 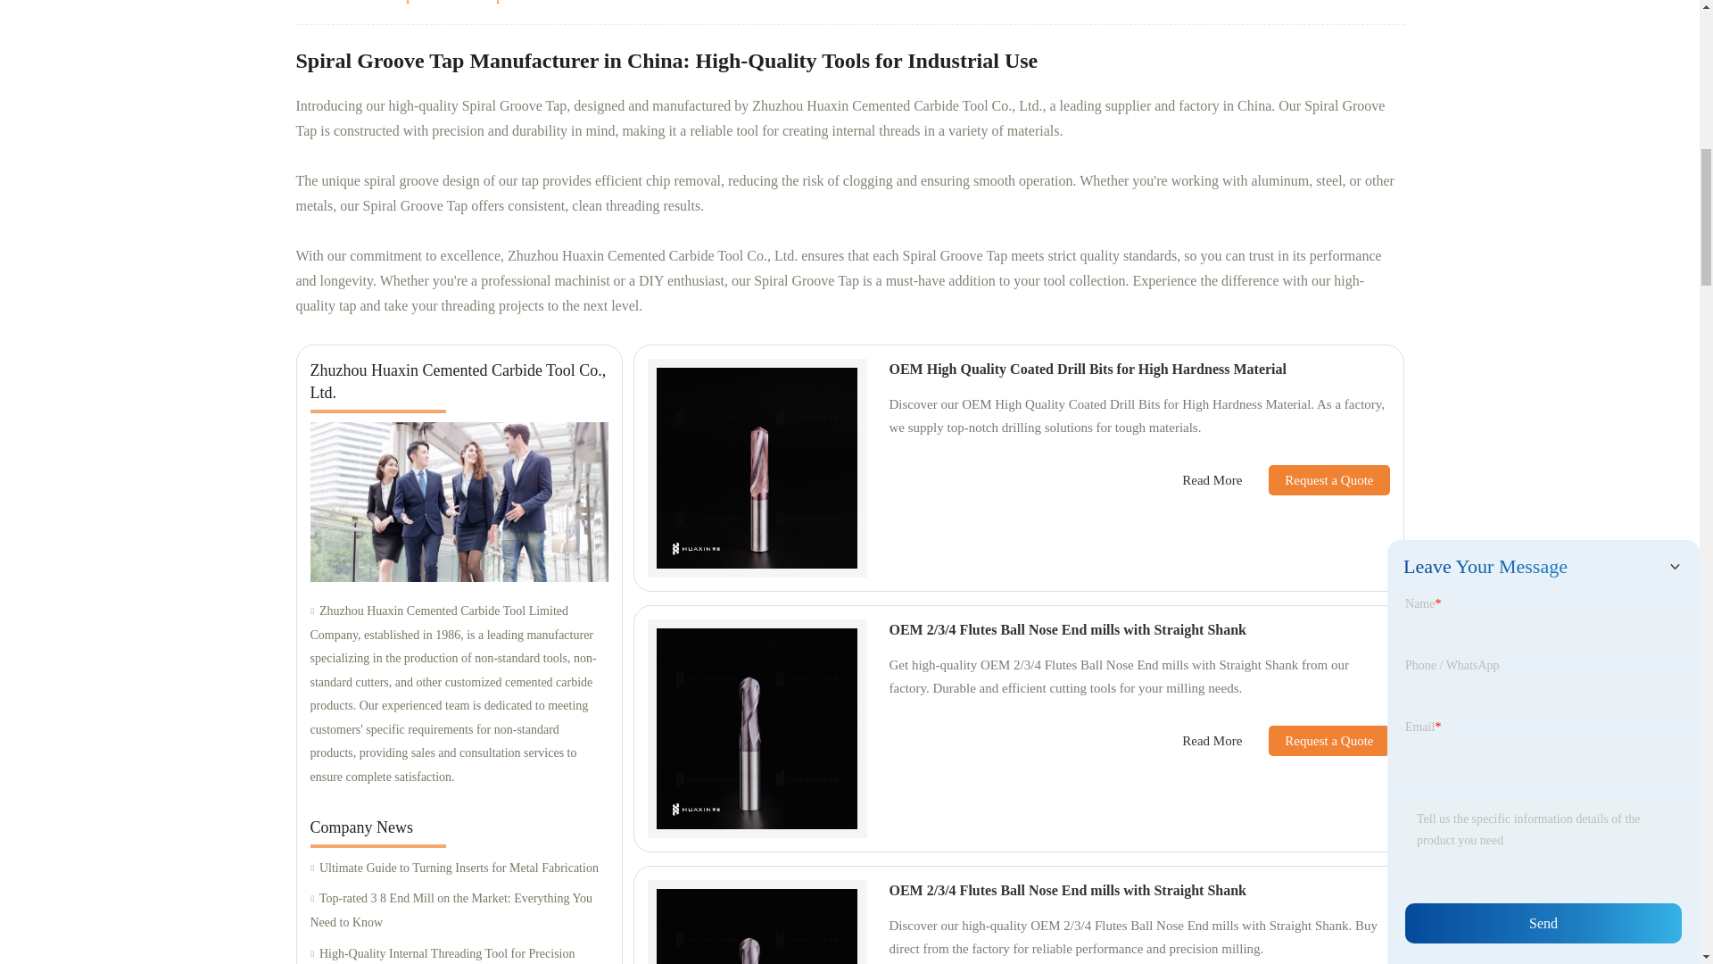 What do you see at coordinates (349, 2) in the screenshot?
I see `Home` at bounding box center [349, 2].